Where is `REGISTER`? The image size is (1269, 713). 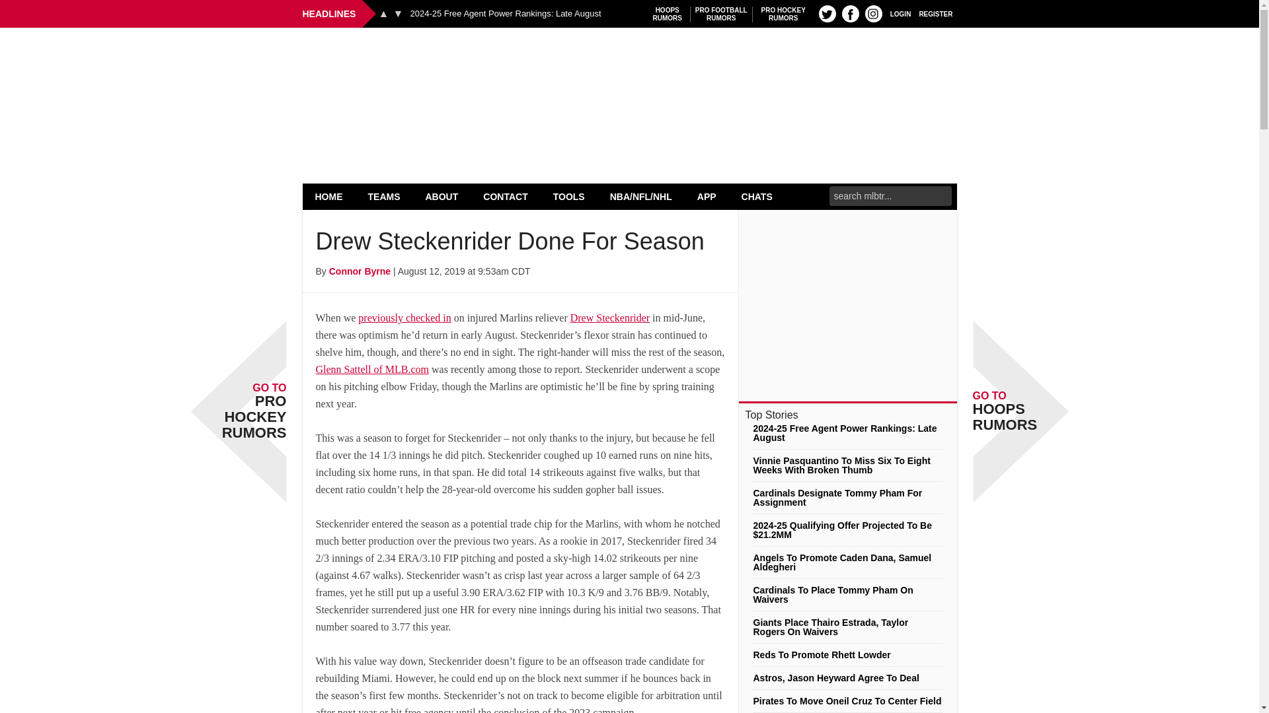
REGISTER is located at coordinates (329, 196).